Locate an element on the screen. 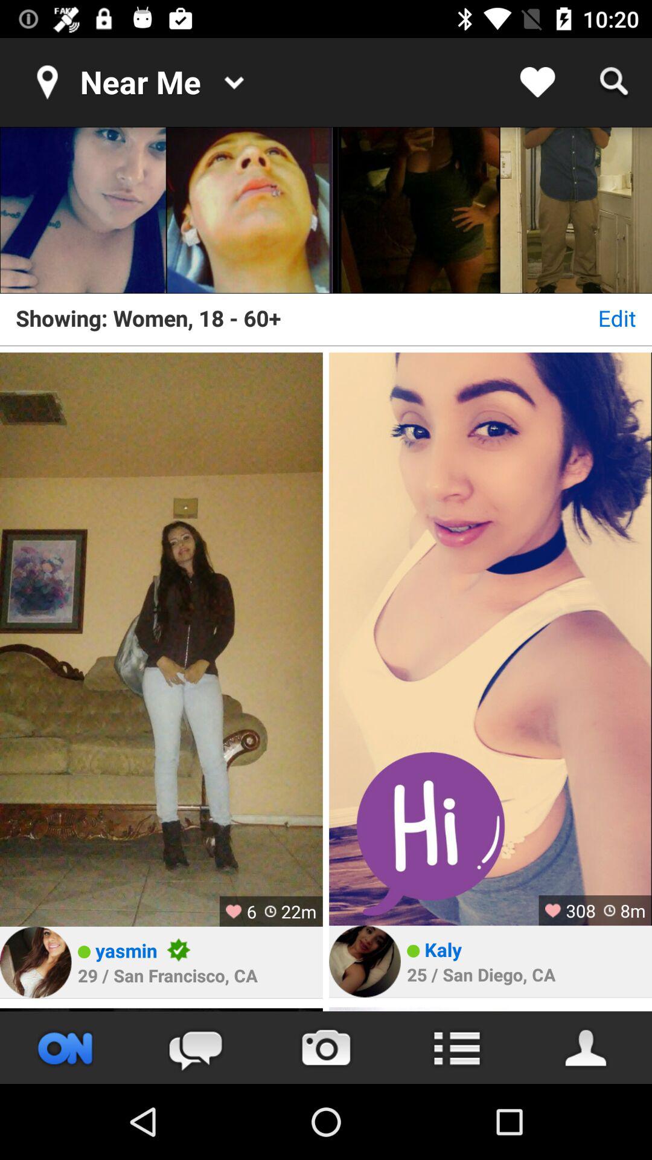 This screenshot has height=1160, width=652. open yasmin profile is located at coordinates (36, 962).